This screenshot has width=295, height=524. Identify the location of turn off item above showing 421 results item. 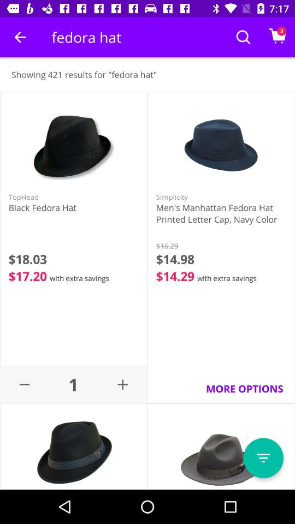
(20, 37).